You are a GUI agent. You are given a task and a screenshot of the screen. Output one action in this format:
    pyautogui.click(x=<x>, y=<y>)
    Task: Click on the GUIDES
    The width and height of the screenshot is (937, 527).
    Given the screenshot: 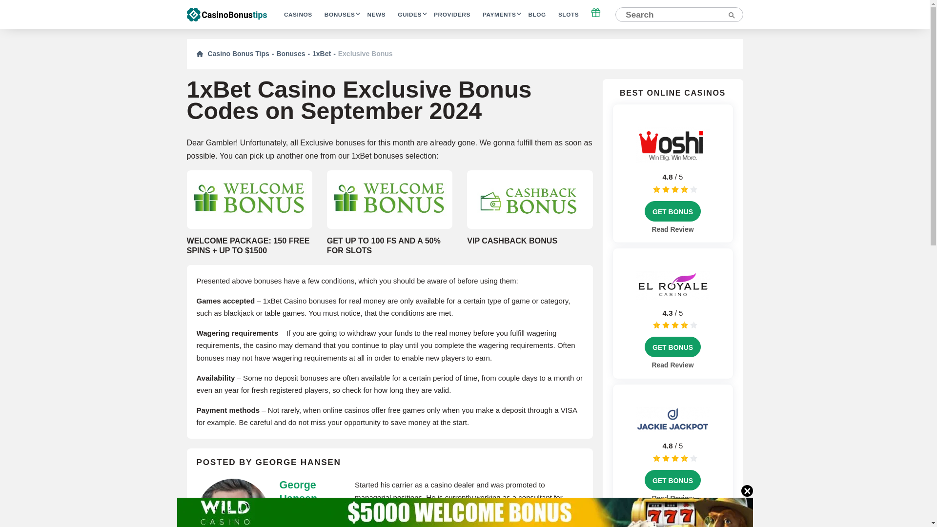 What is the action you would take?
    pyautogui.click(x=409, y=15)
    